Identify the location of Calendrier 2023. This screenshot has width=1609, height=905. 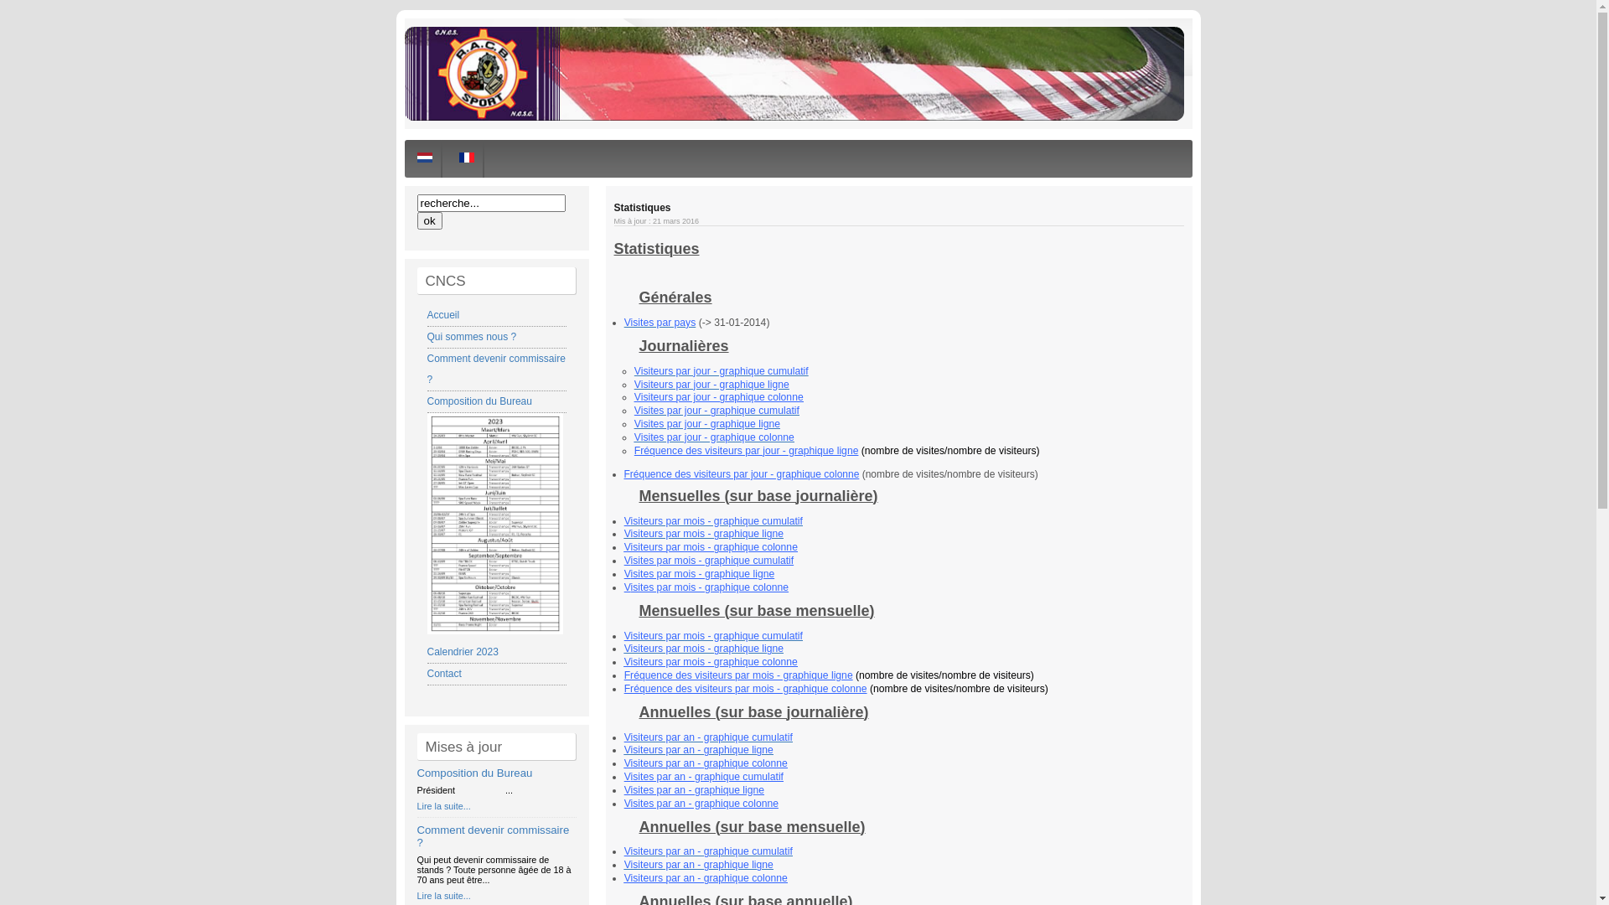
(496, 642).